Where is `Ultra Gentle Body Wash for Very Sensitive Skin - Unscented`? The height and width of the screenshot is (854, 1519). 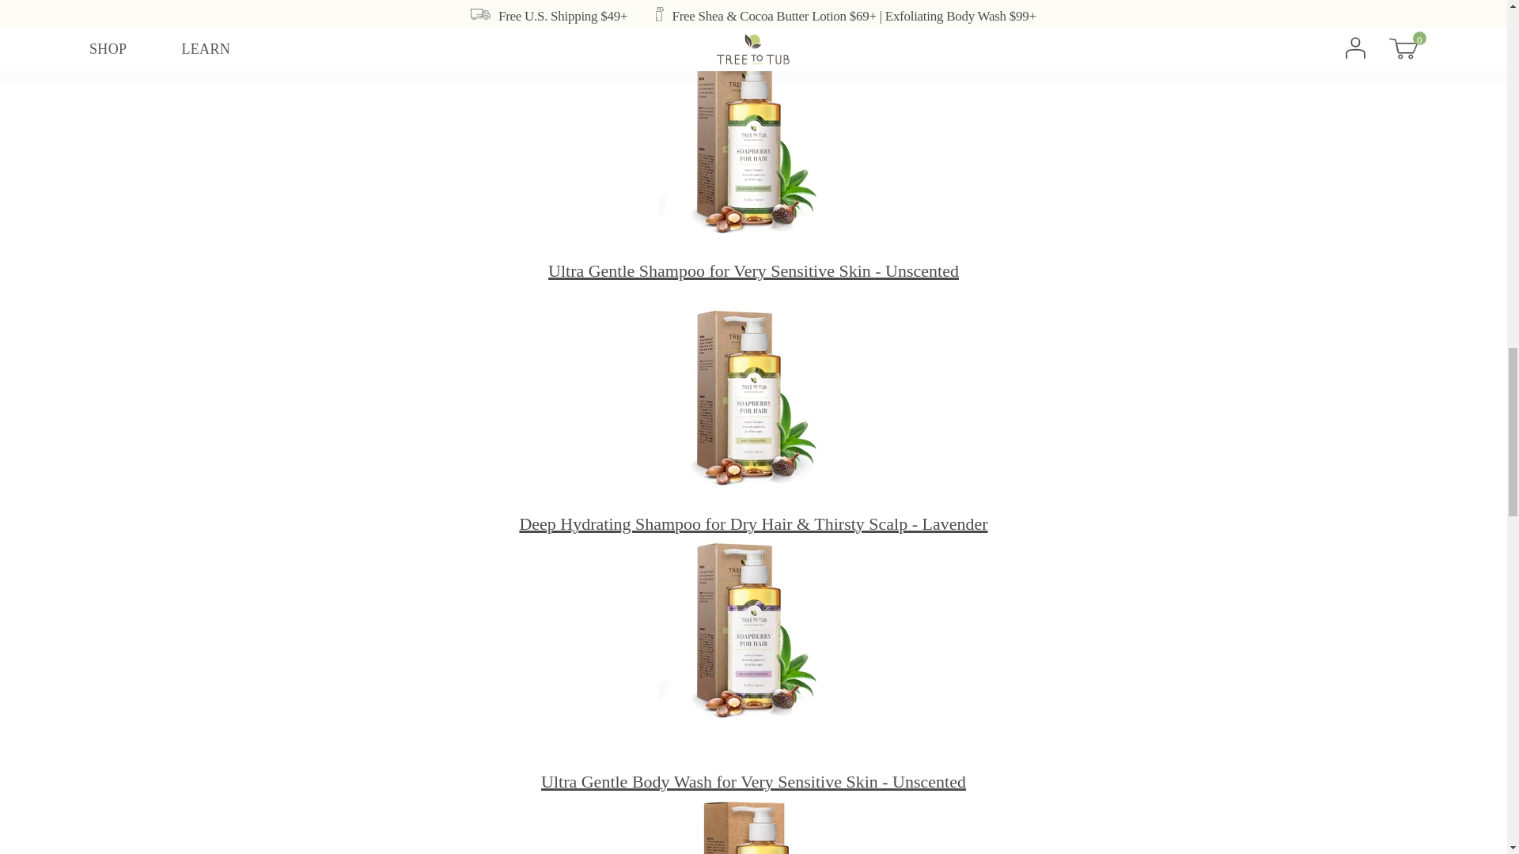 Ultra Gentle Body Wash for Very Sensitive Skin - Unscented is located at coordinates (753, 783).